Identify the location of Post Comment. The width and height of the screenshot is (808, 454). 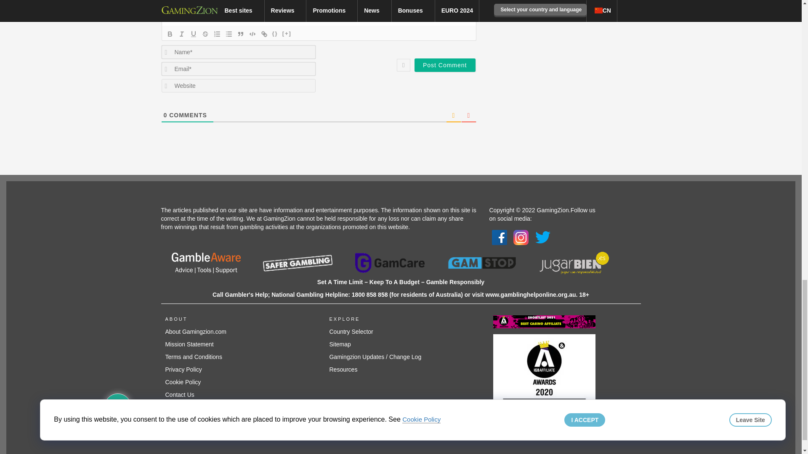
(445, 65).